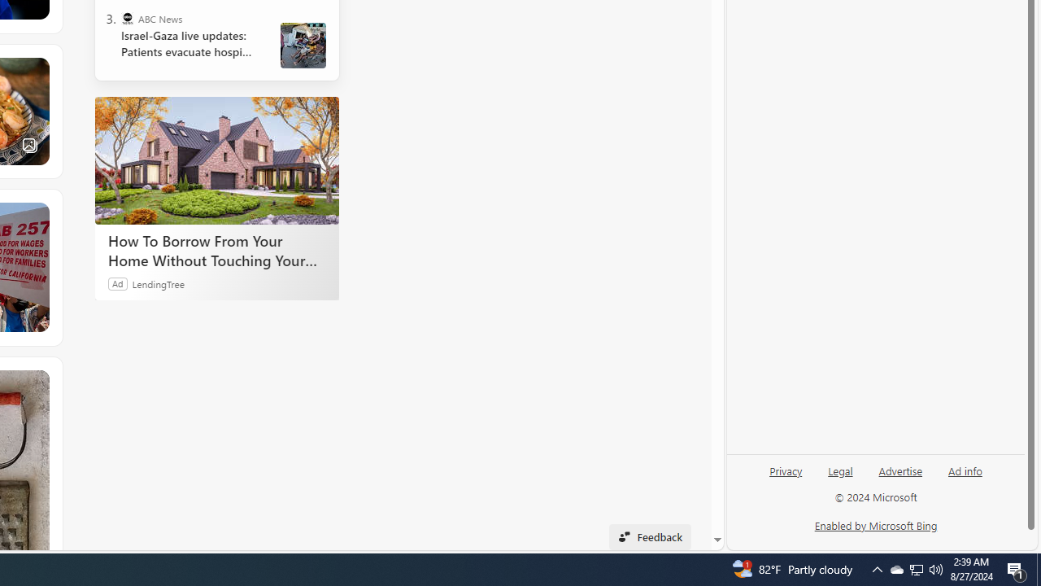 The image size is (1041, 586). I want to click on ABC News, so click(127, 18).